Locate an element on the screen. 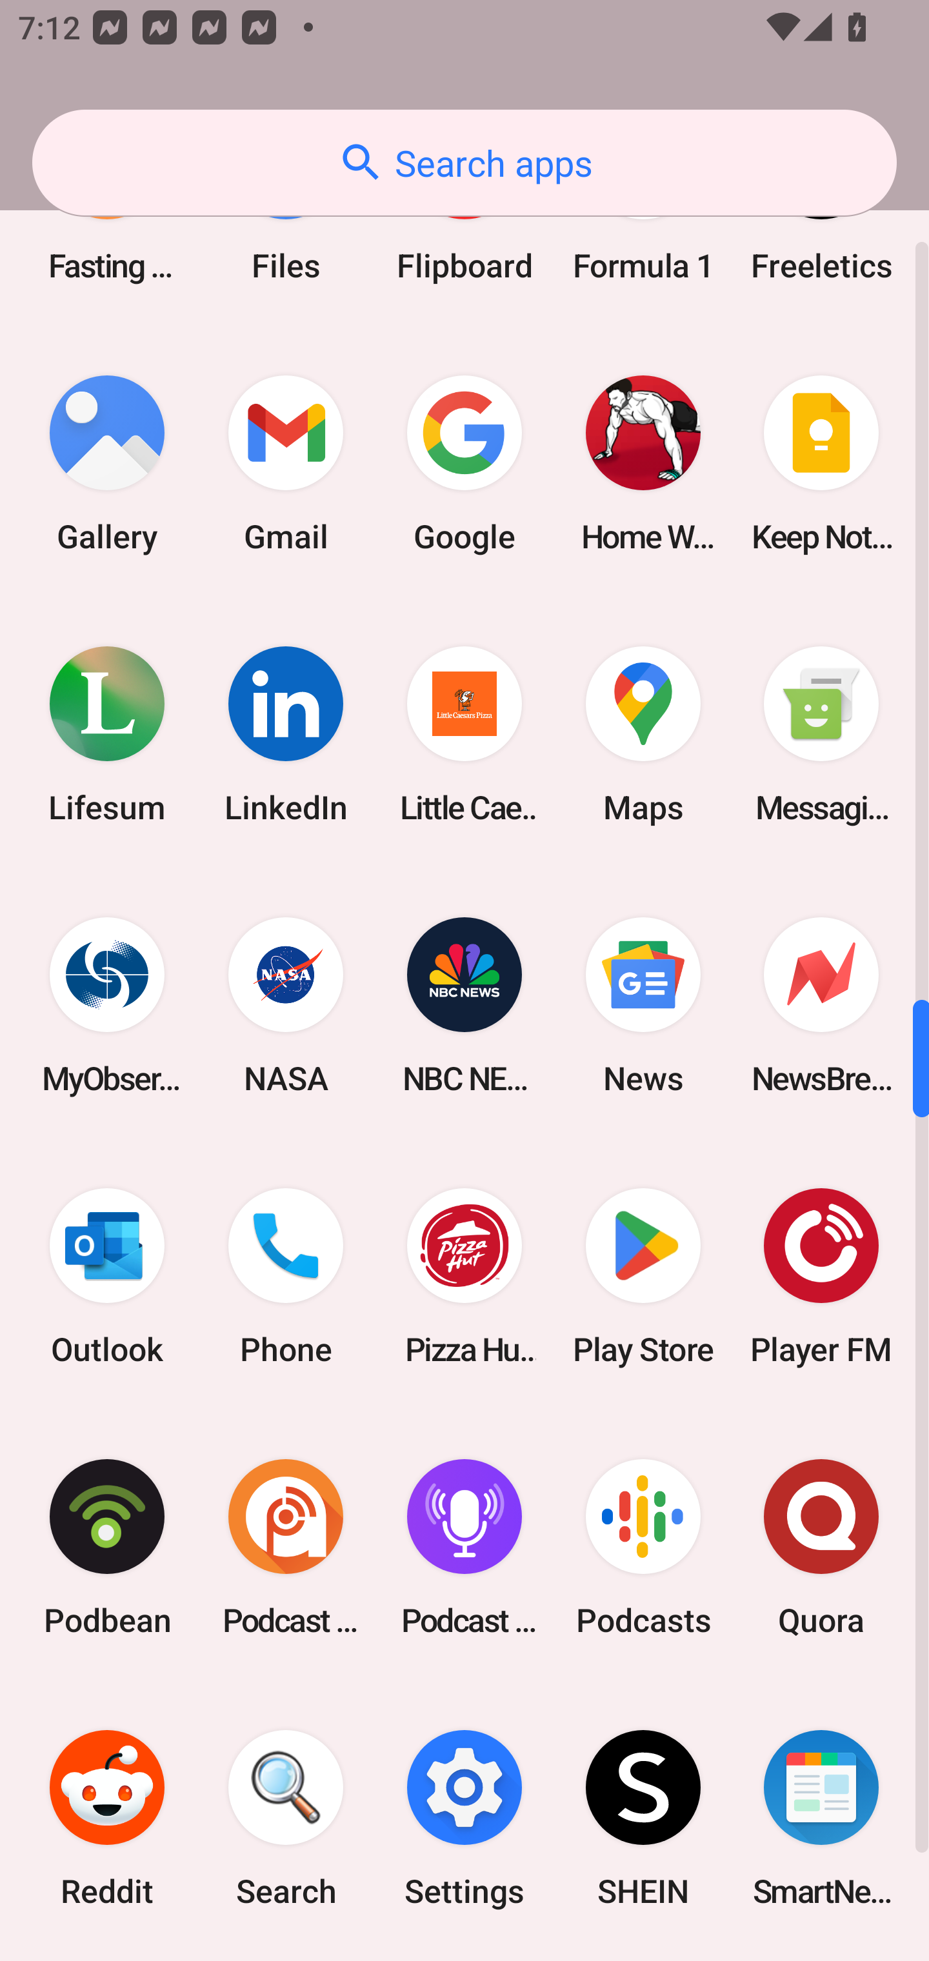 Image resolution: width=929 pixels, height=1961 pixels. Little Caesars Pizza is located at coordinates (464, 735).